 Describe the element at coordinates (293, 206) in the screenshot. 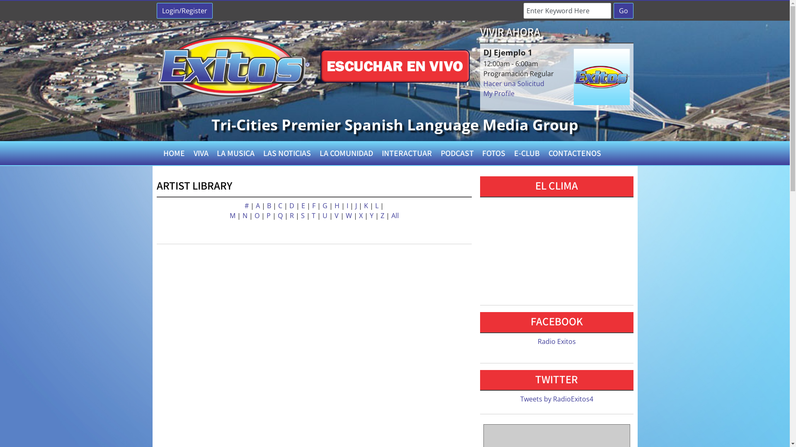

I see `D` at that location.